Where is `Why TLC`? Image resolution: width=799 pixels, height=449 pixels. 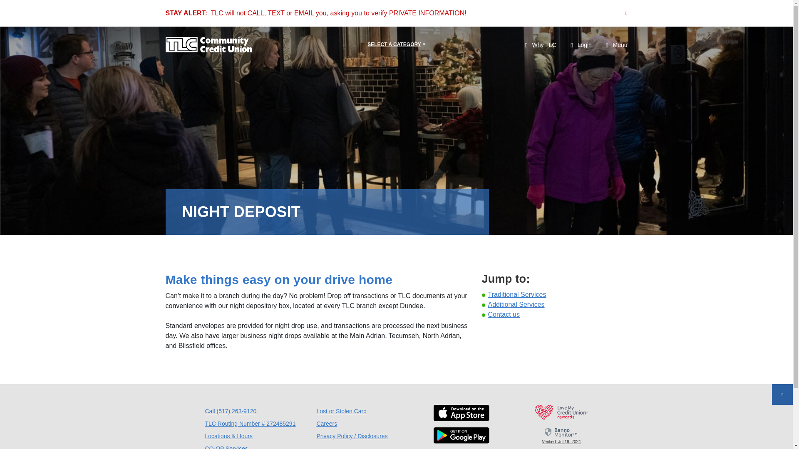
Why TLC is located at coordinates (540, 45).